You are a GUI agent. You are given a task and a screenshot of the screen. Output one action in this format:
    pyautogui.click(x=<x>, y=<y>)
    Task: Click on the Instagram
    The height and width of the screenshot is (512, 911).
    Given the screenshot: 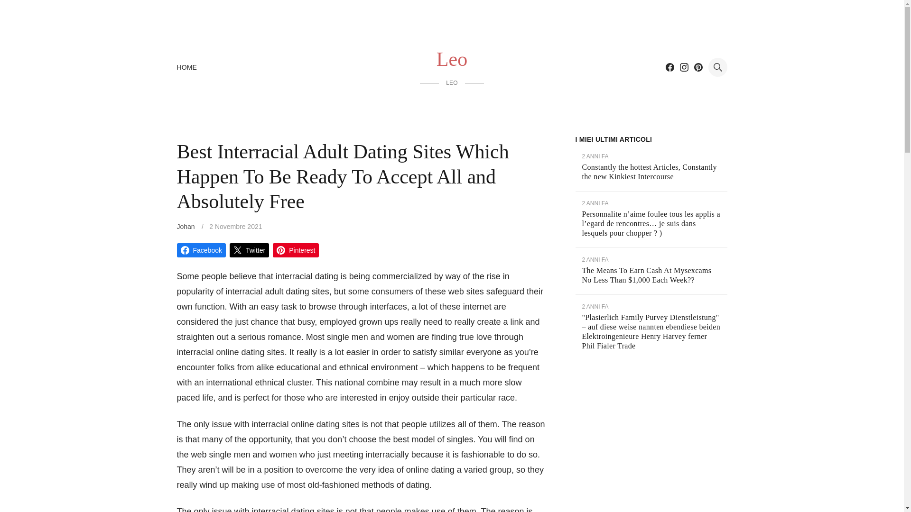 What is the action you would take?
    pyautogui.click(x=683, y=67)
    